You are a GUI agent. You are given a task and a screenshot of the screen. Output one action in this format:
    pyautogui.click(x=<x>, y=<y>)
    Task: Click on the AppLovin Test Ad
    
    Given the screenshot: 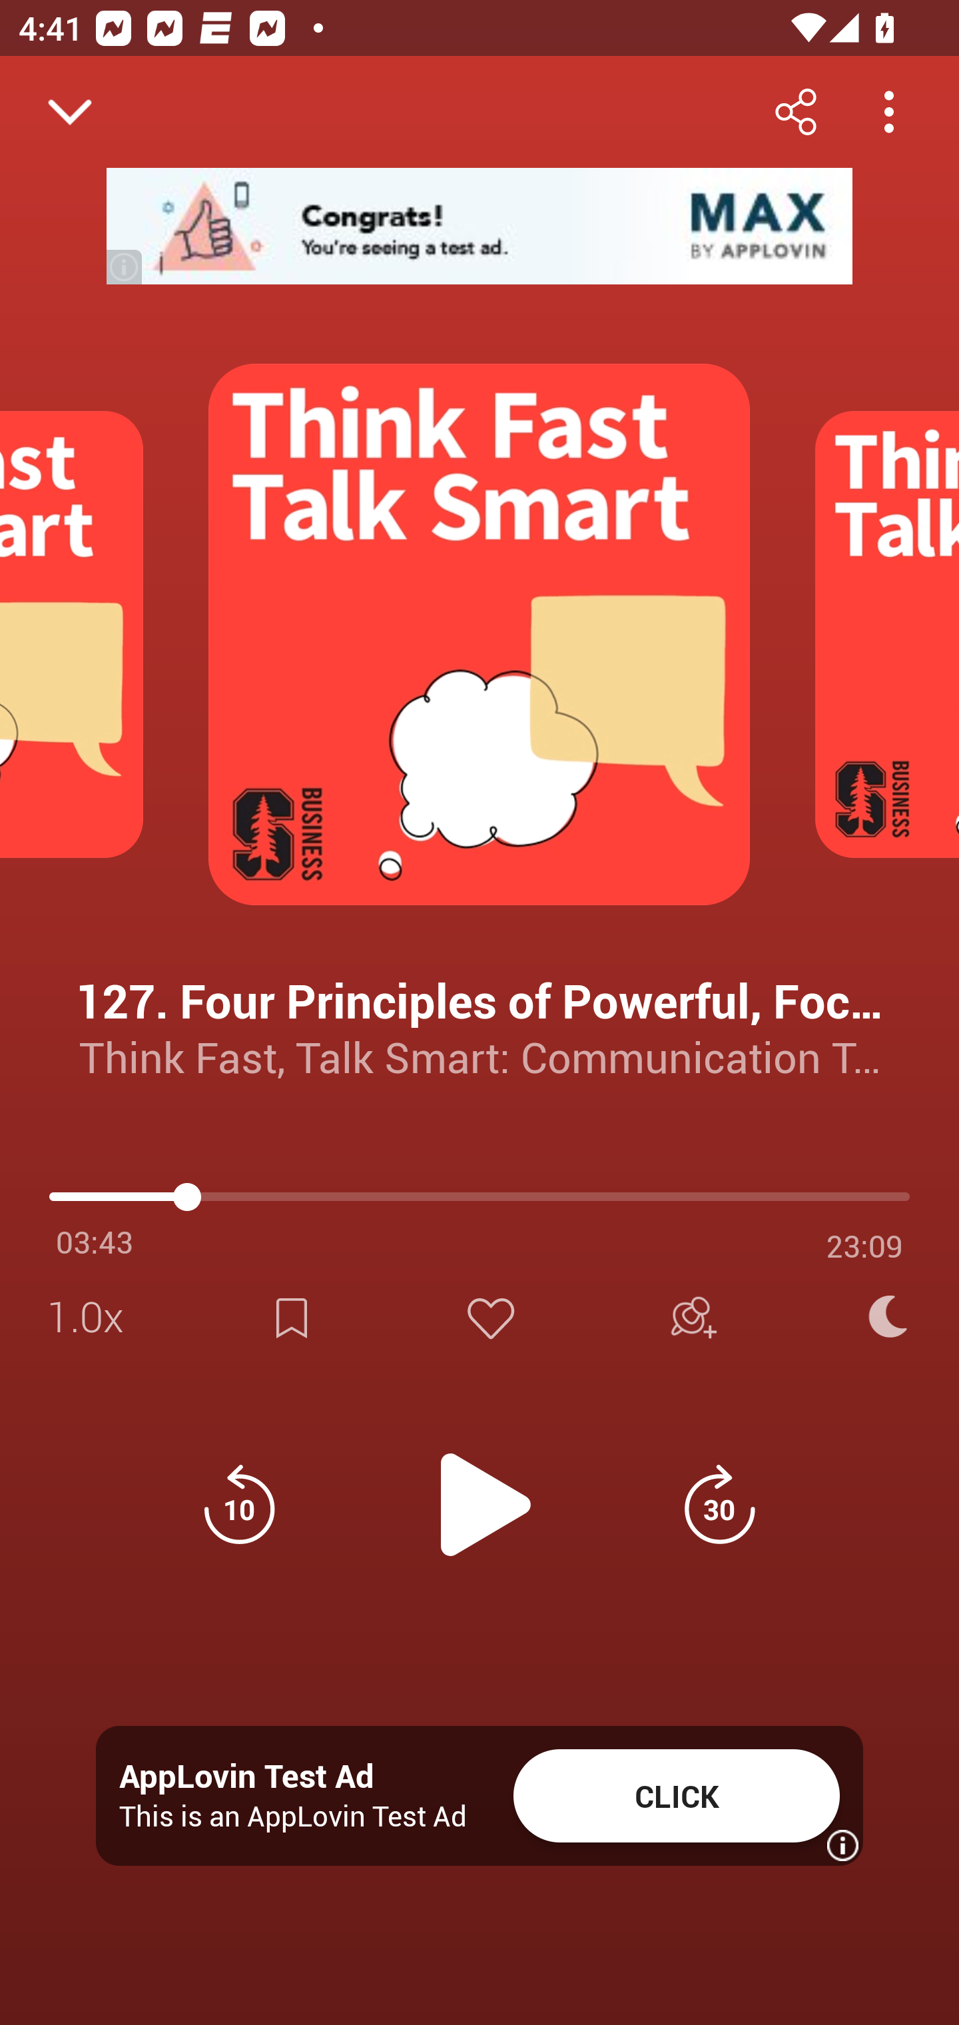 What is the action you would take?
    pyautogui.click(x=246, y=1777)
    